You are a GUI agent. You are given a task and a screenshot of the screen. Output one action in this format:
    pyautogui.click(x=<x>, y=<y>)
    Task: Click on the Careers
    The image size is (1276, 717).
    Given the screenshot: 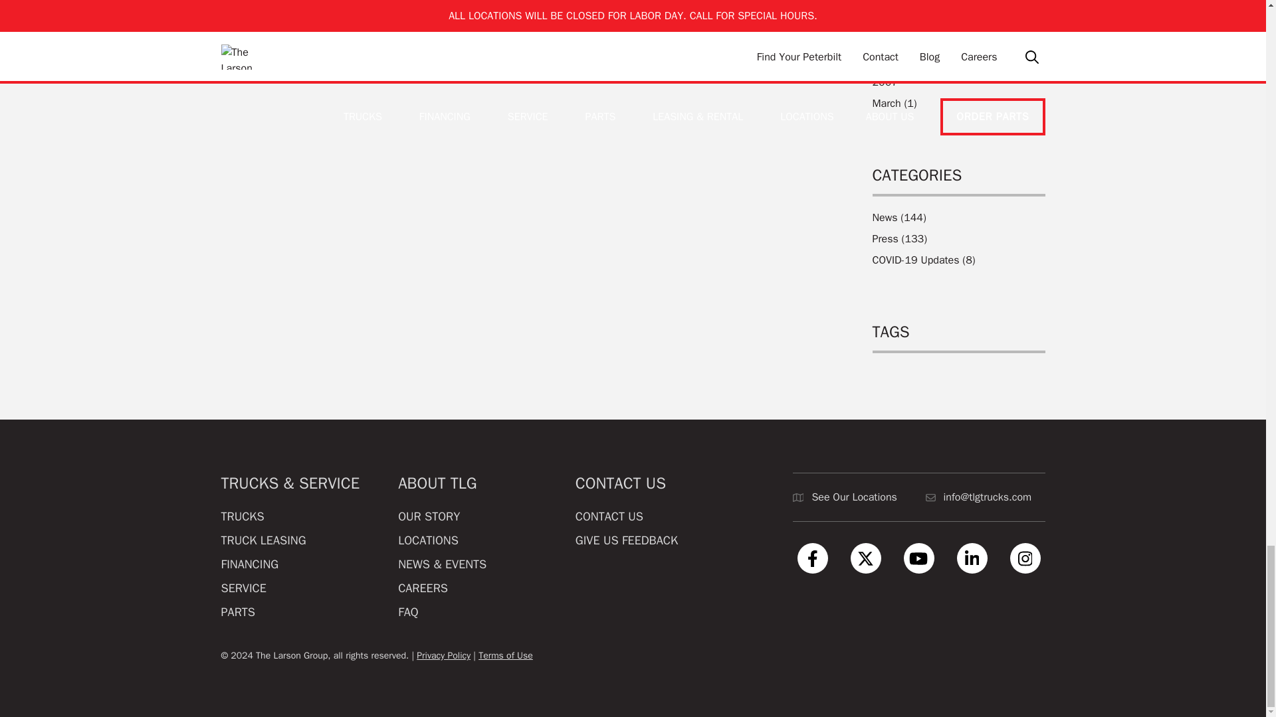 What is the action you would take?
    pyautogui.click(x=423, y=588)
    